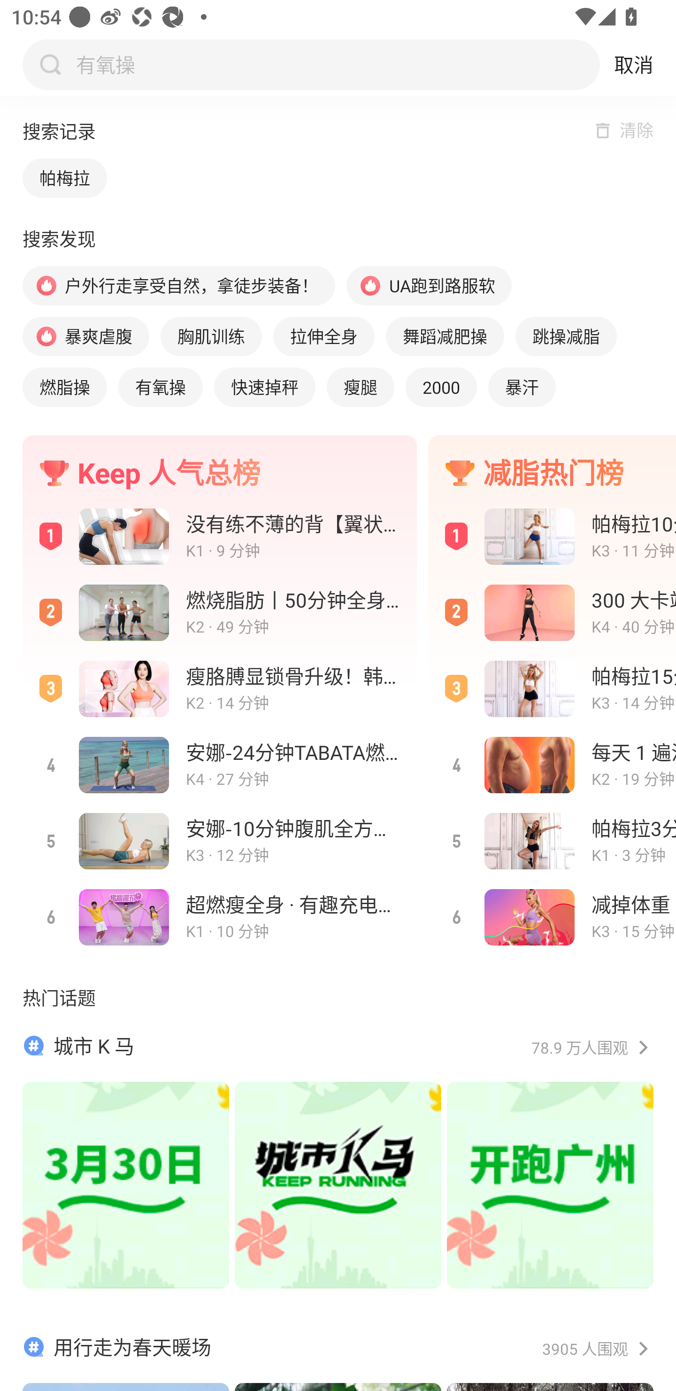 This screenshot has width=676, height=1391. Describe the element at coordinates (85, 336) in the screenshot. I see `暴爽虐腹` at that location.